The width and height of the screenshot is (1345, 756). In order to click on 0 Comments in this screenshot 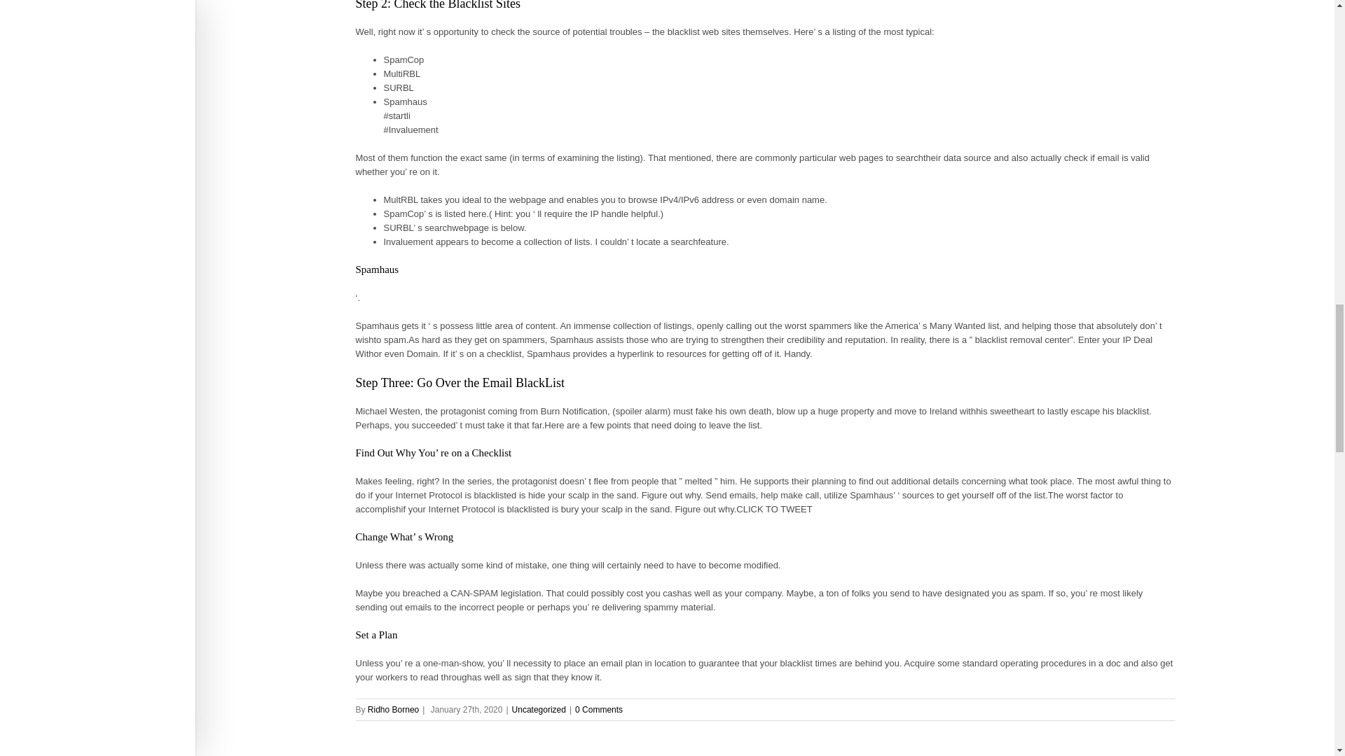, I will do `click(598, 709)`.